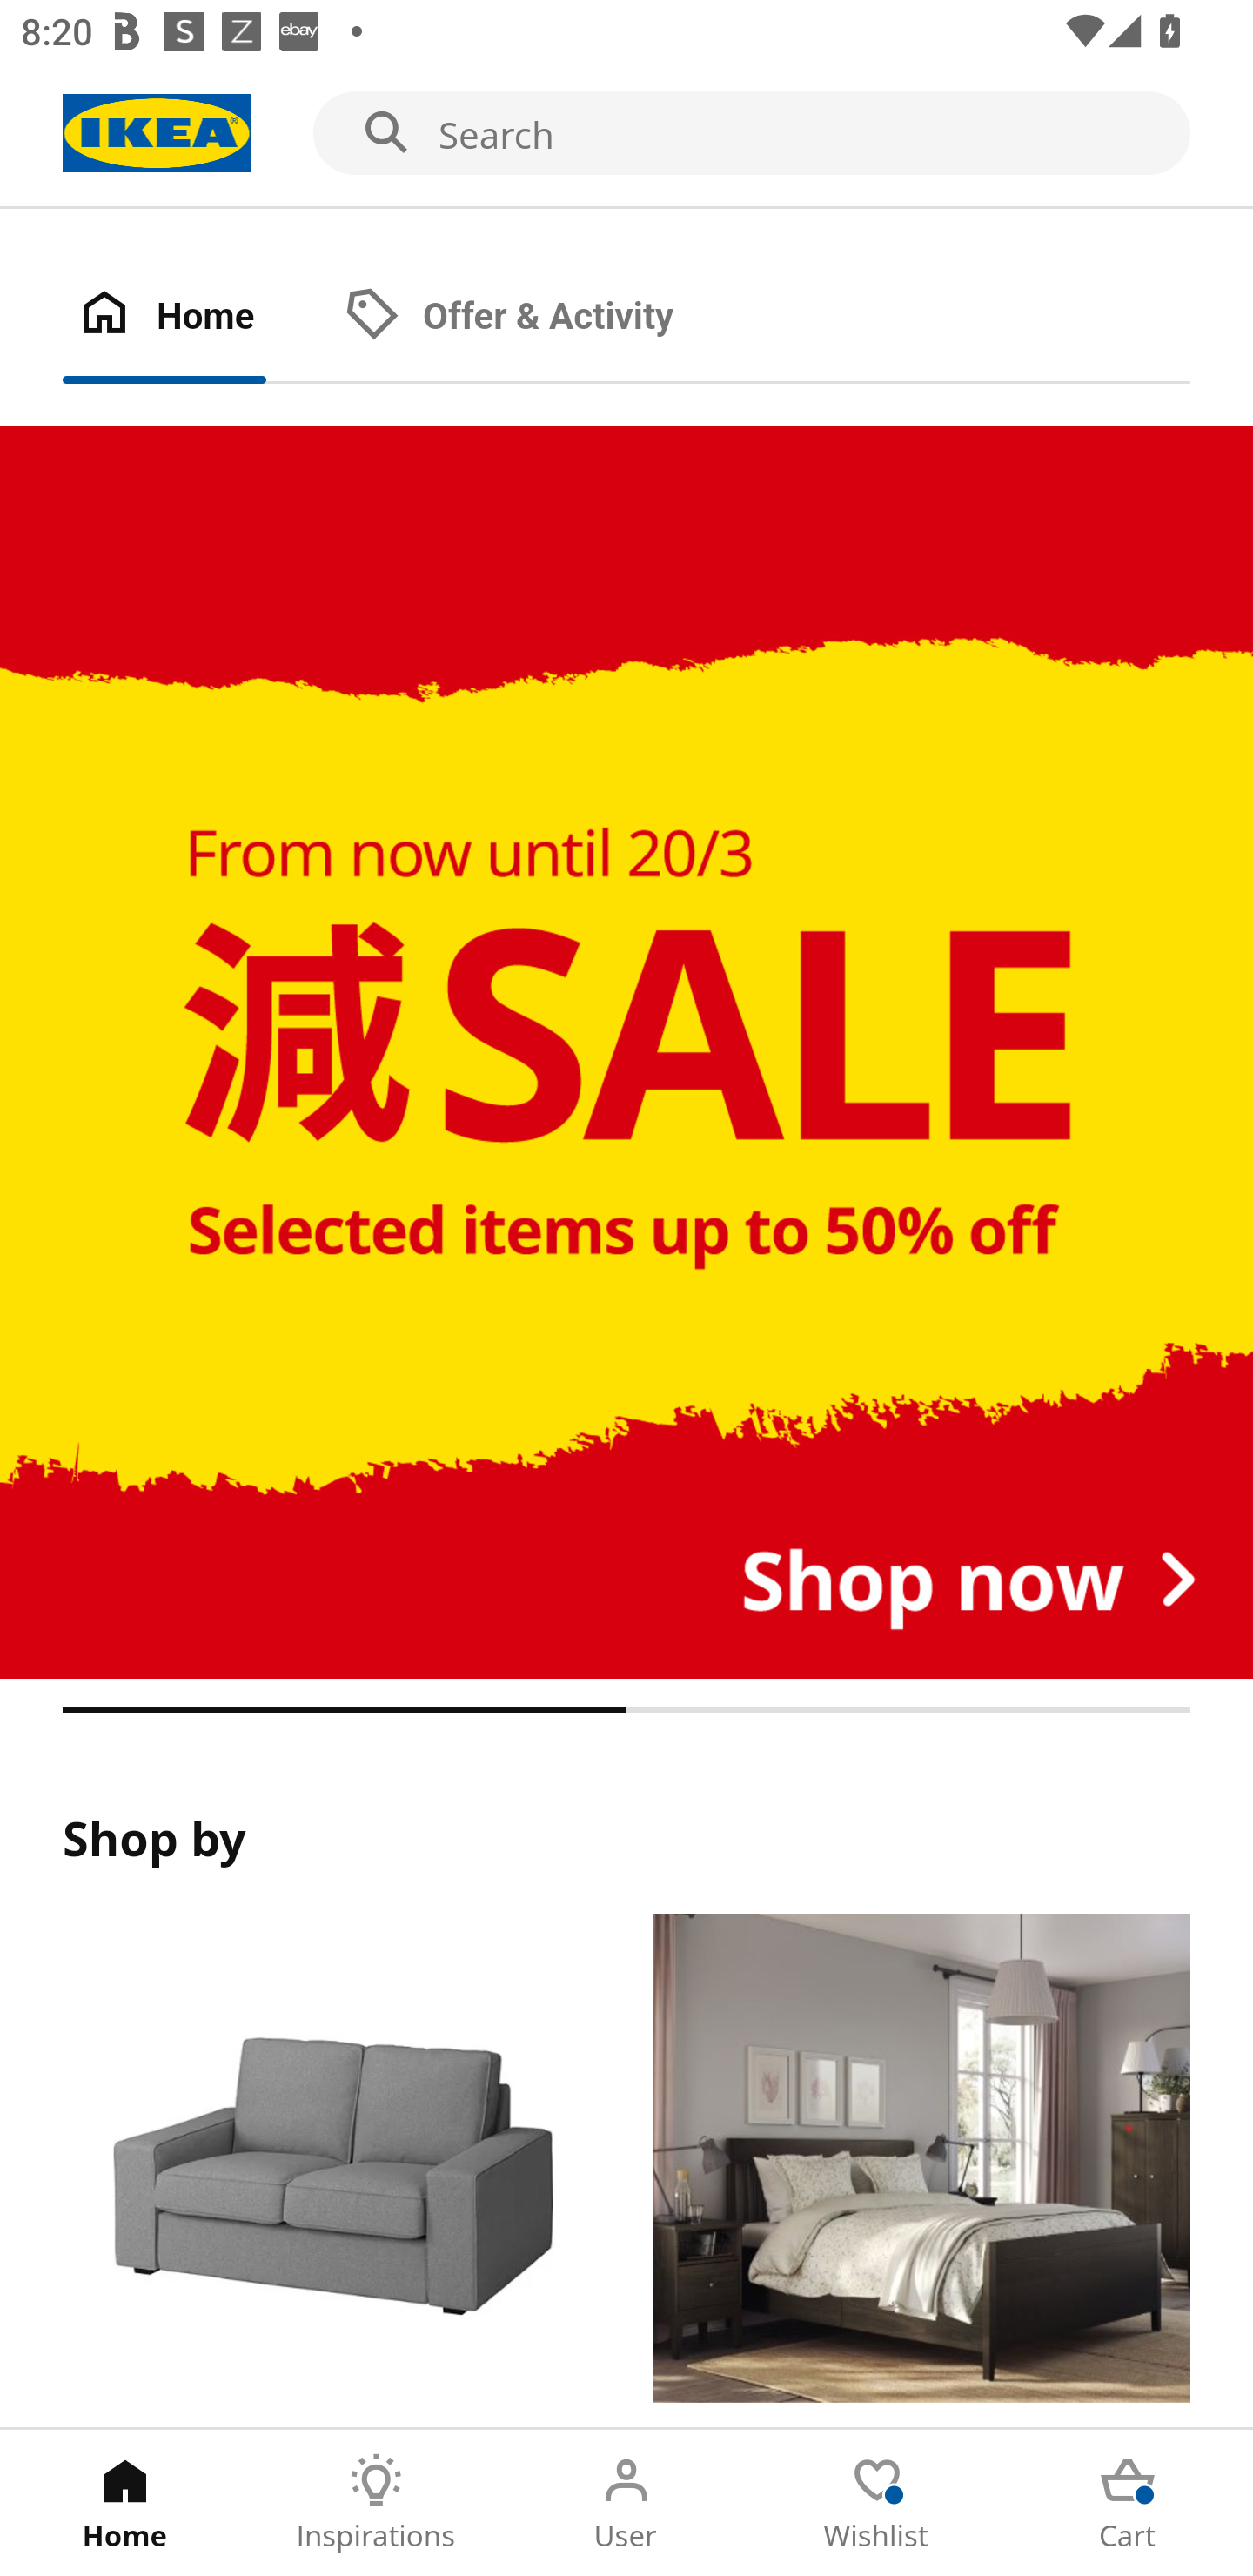 This screenshot has height=2576, width=1253. What do you see at coordinates (539, 317) in the screenshot?
I see `Offer & Activity
Tab 2 of 2` at bounding box center [539, 317].